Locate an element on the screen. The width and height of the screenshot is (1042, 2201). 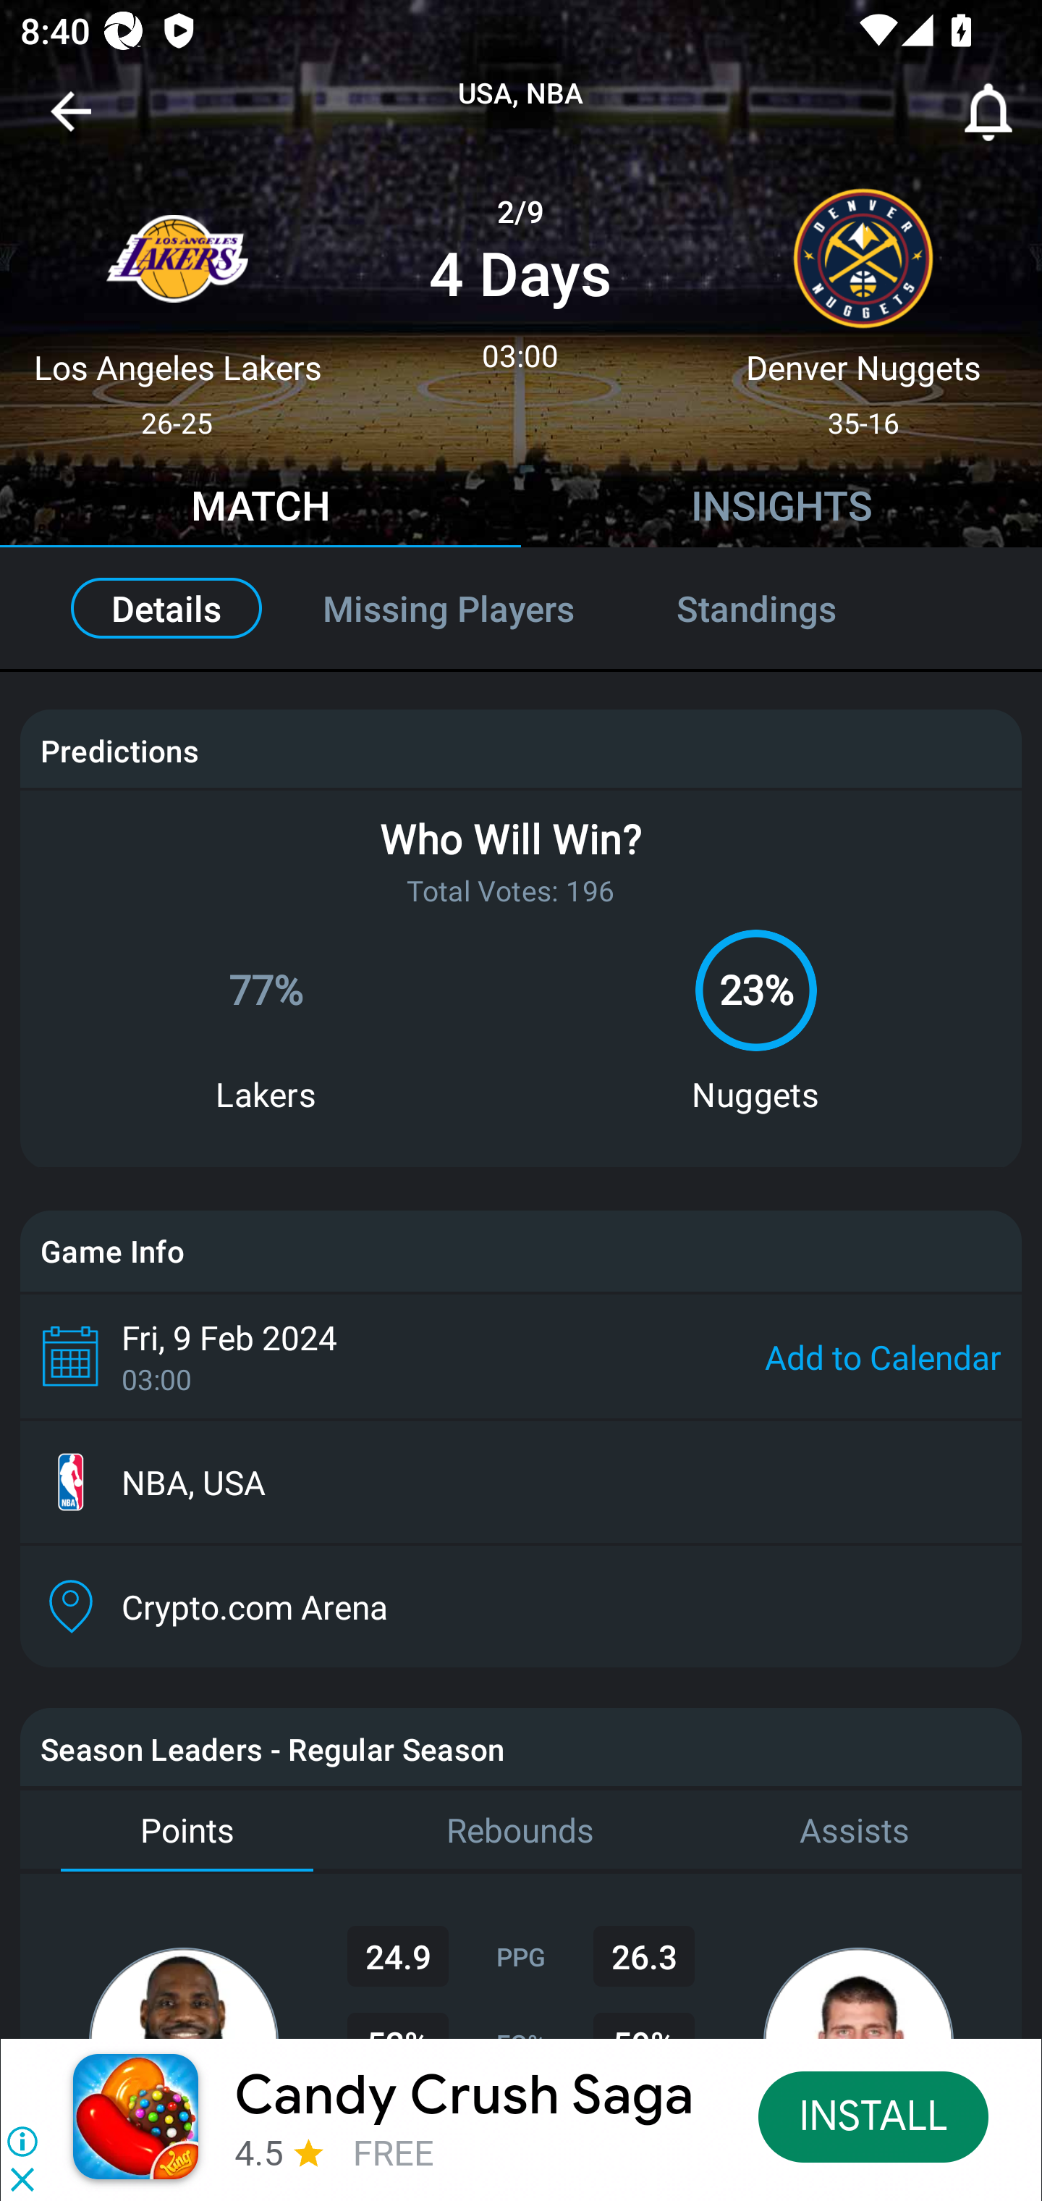
INSIGHTS is located at coordinates (781, 509).